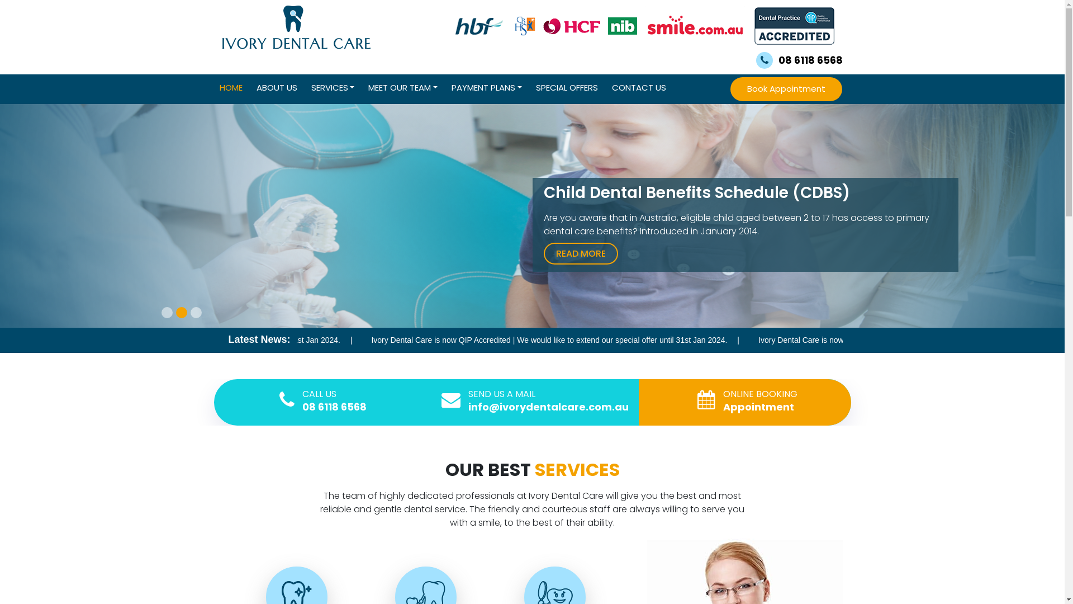 Image resolution: width=1073 pixels, height=604 pixels. Describe the element at coordinates (230, 88) in the screenshot. I see `HOME` at that location.